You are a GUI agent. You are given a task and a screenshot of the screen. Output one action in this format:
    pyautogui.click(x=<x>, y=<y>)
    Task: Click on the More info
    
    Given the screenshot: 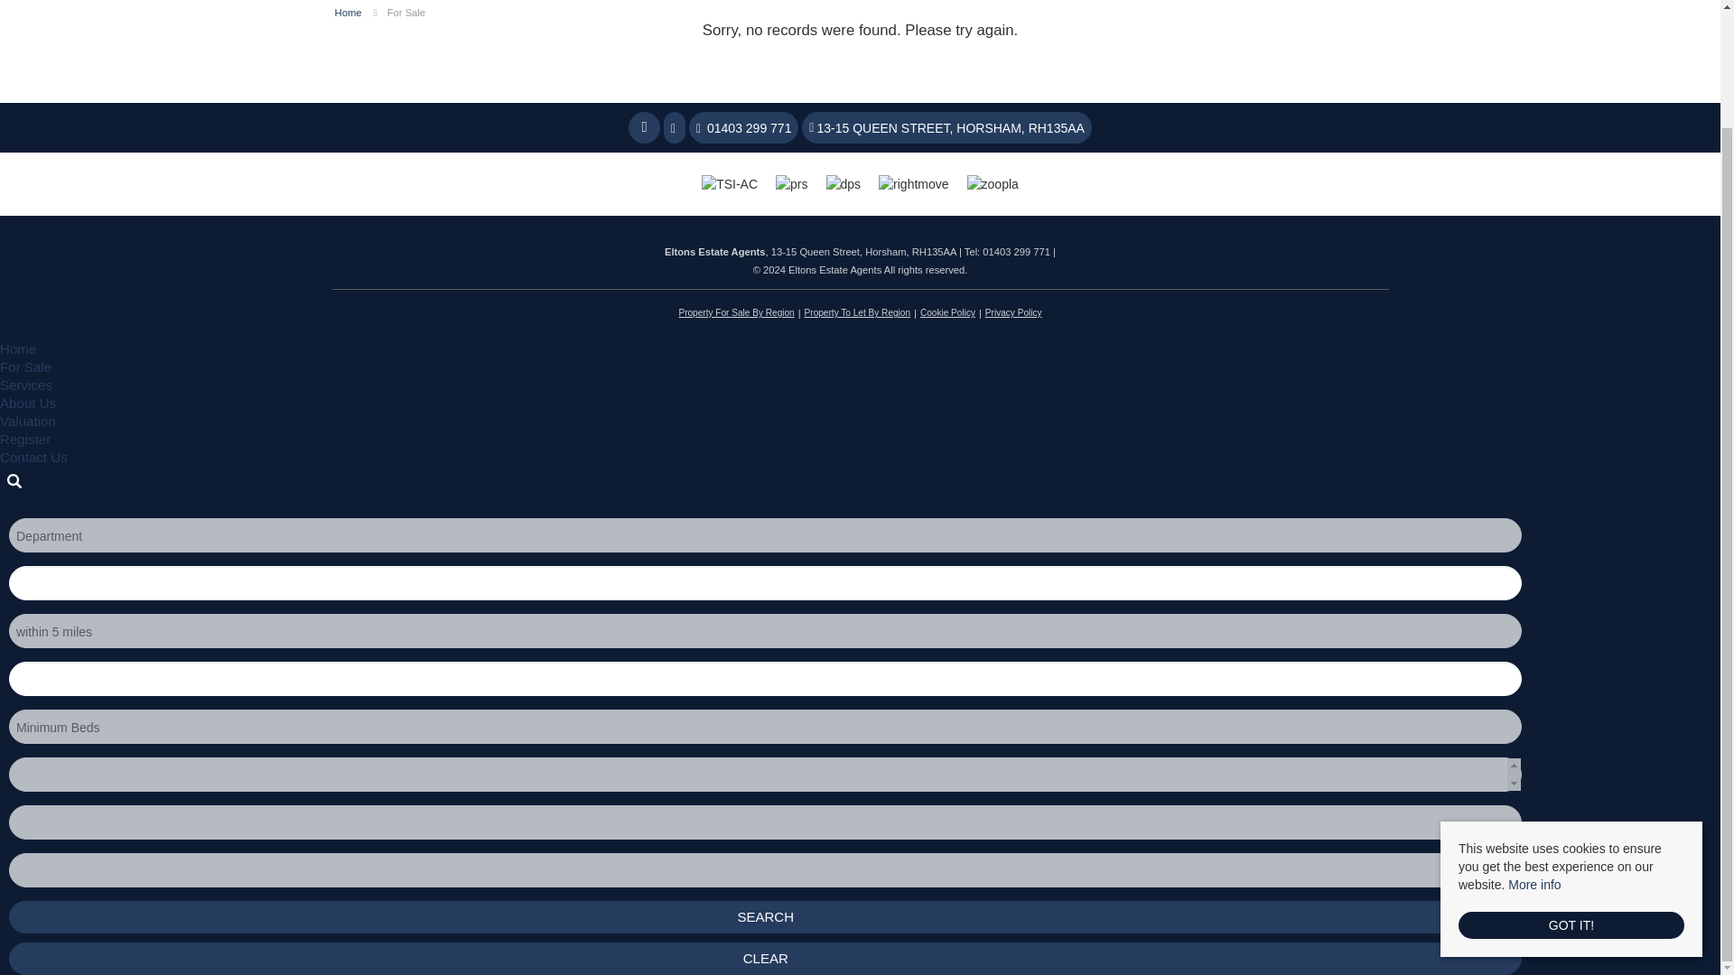 What is the action you would take?
    pyautogui.click(x=1534, y=751)
    